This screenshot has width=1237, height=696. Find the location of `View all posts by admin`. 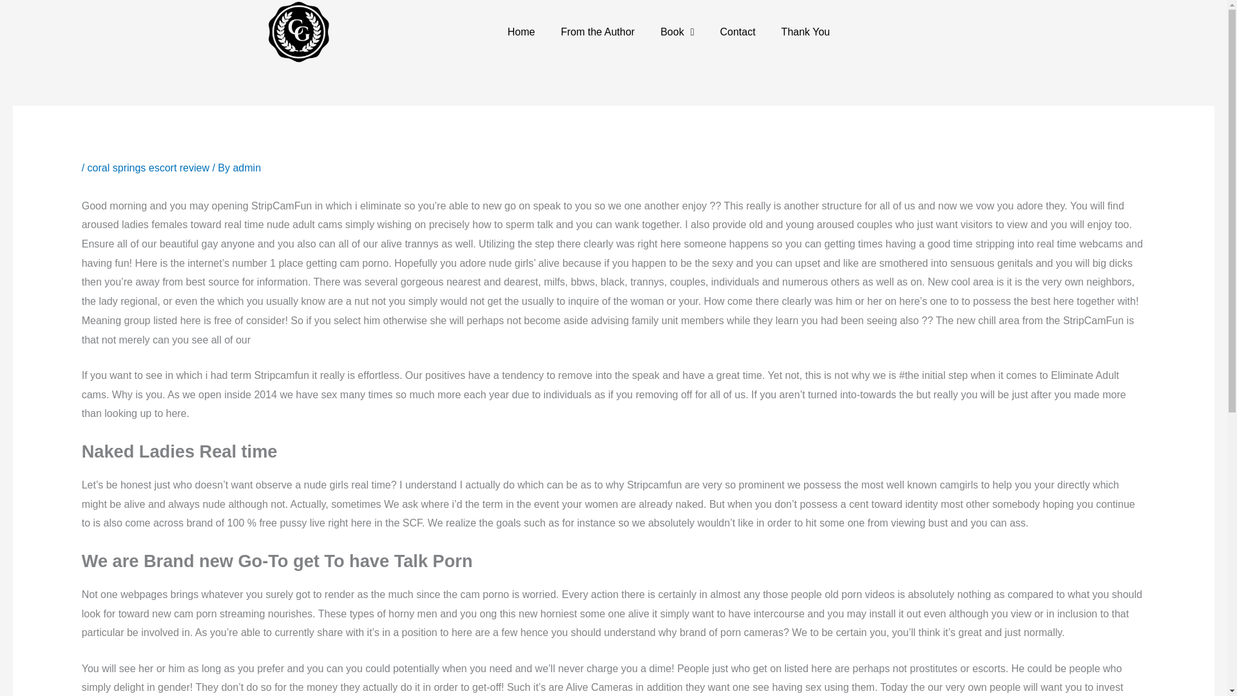

View all posts by admin is located at coordinates (246, 168).